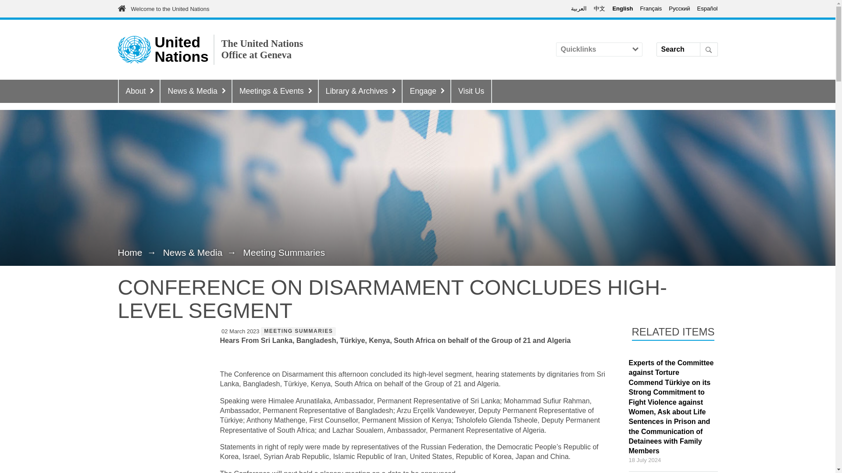 This screenshot has height=473, width=842. I want to click on Search, so click(686, 63).